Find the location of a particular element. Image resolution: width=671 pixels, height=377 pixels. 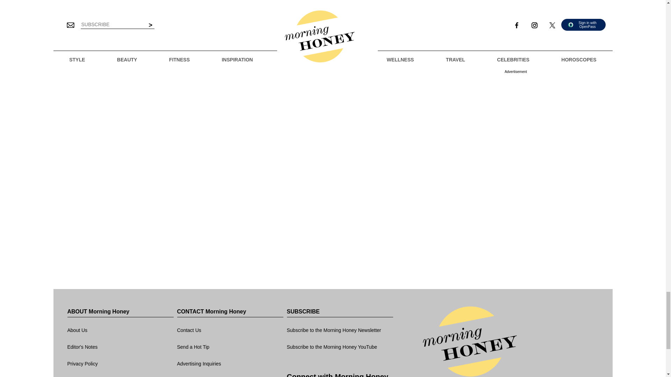

Privacy Policy is located at coordinates (120, 364).